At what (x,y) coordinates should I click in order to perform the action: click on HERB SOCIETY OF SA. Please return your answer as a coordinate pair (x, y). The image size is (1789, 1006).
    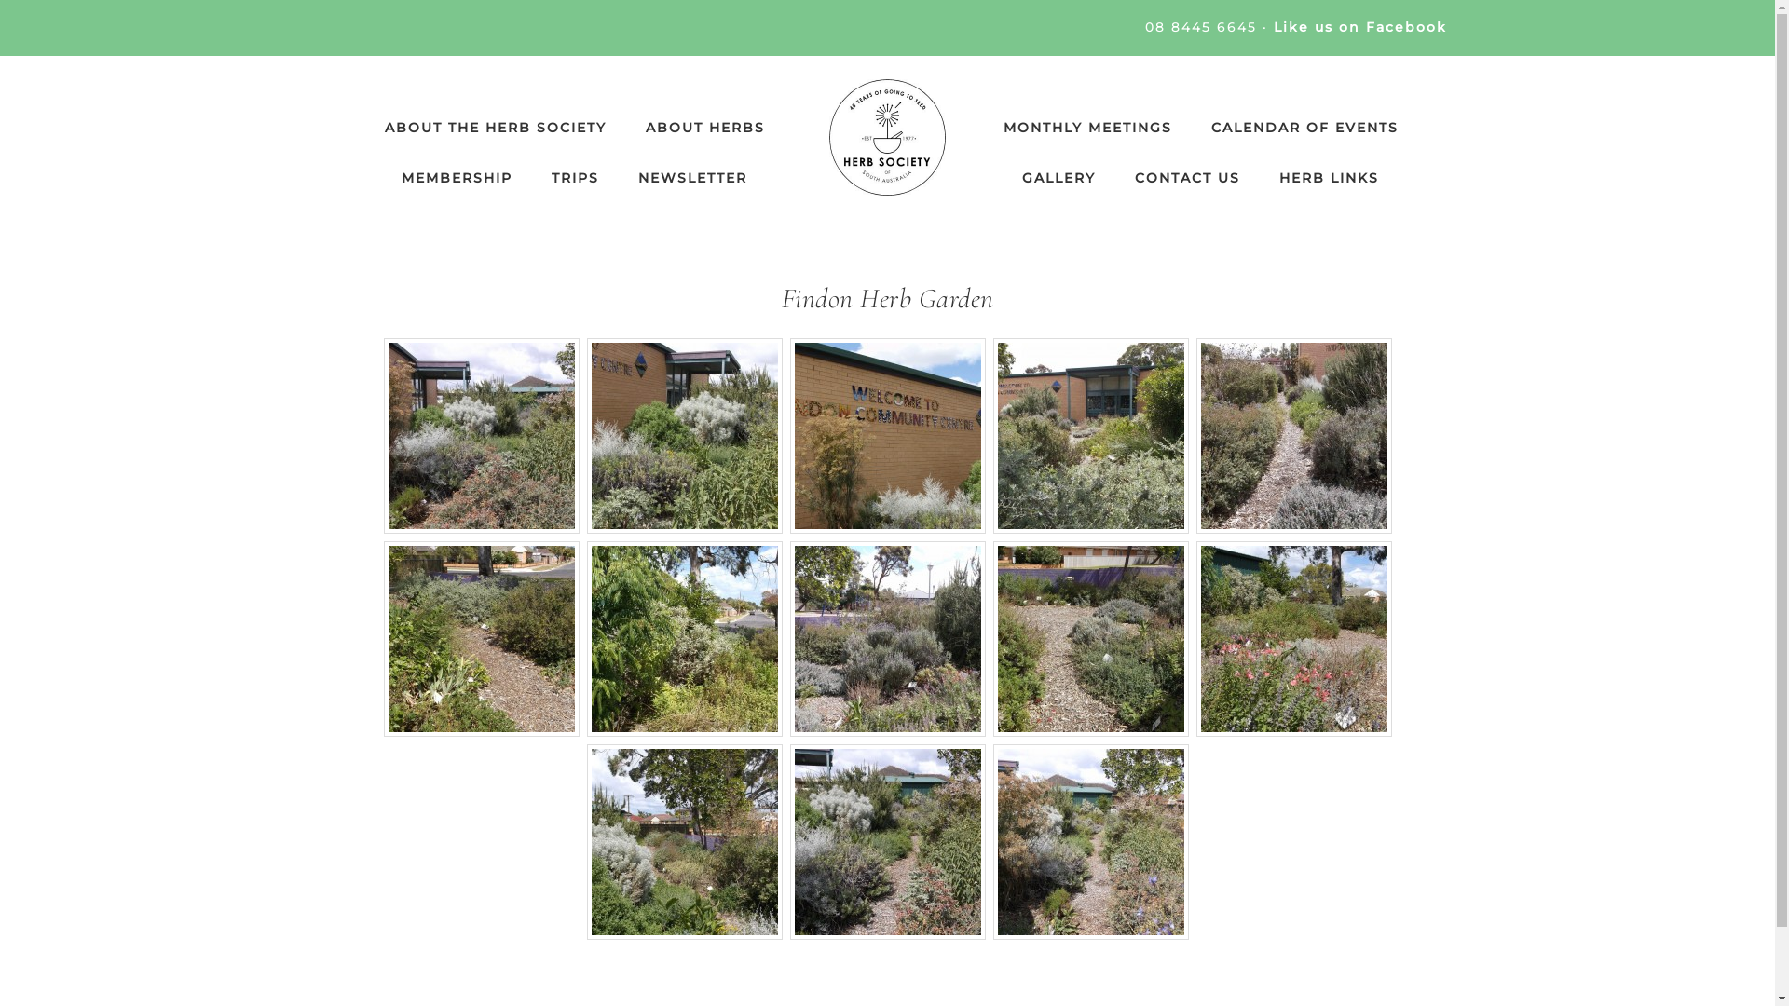
    Looking at the image, I should click on (887, 138).